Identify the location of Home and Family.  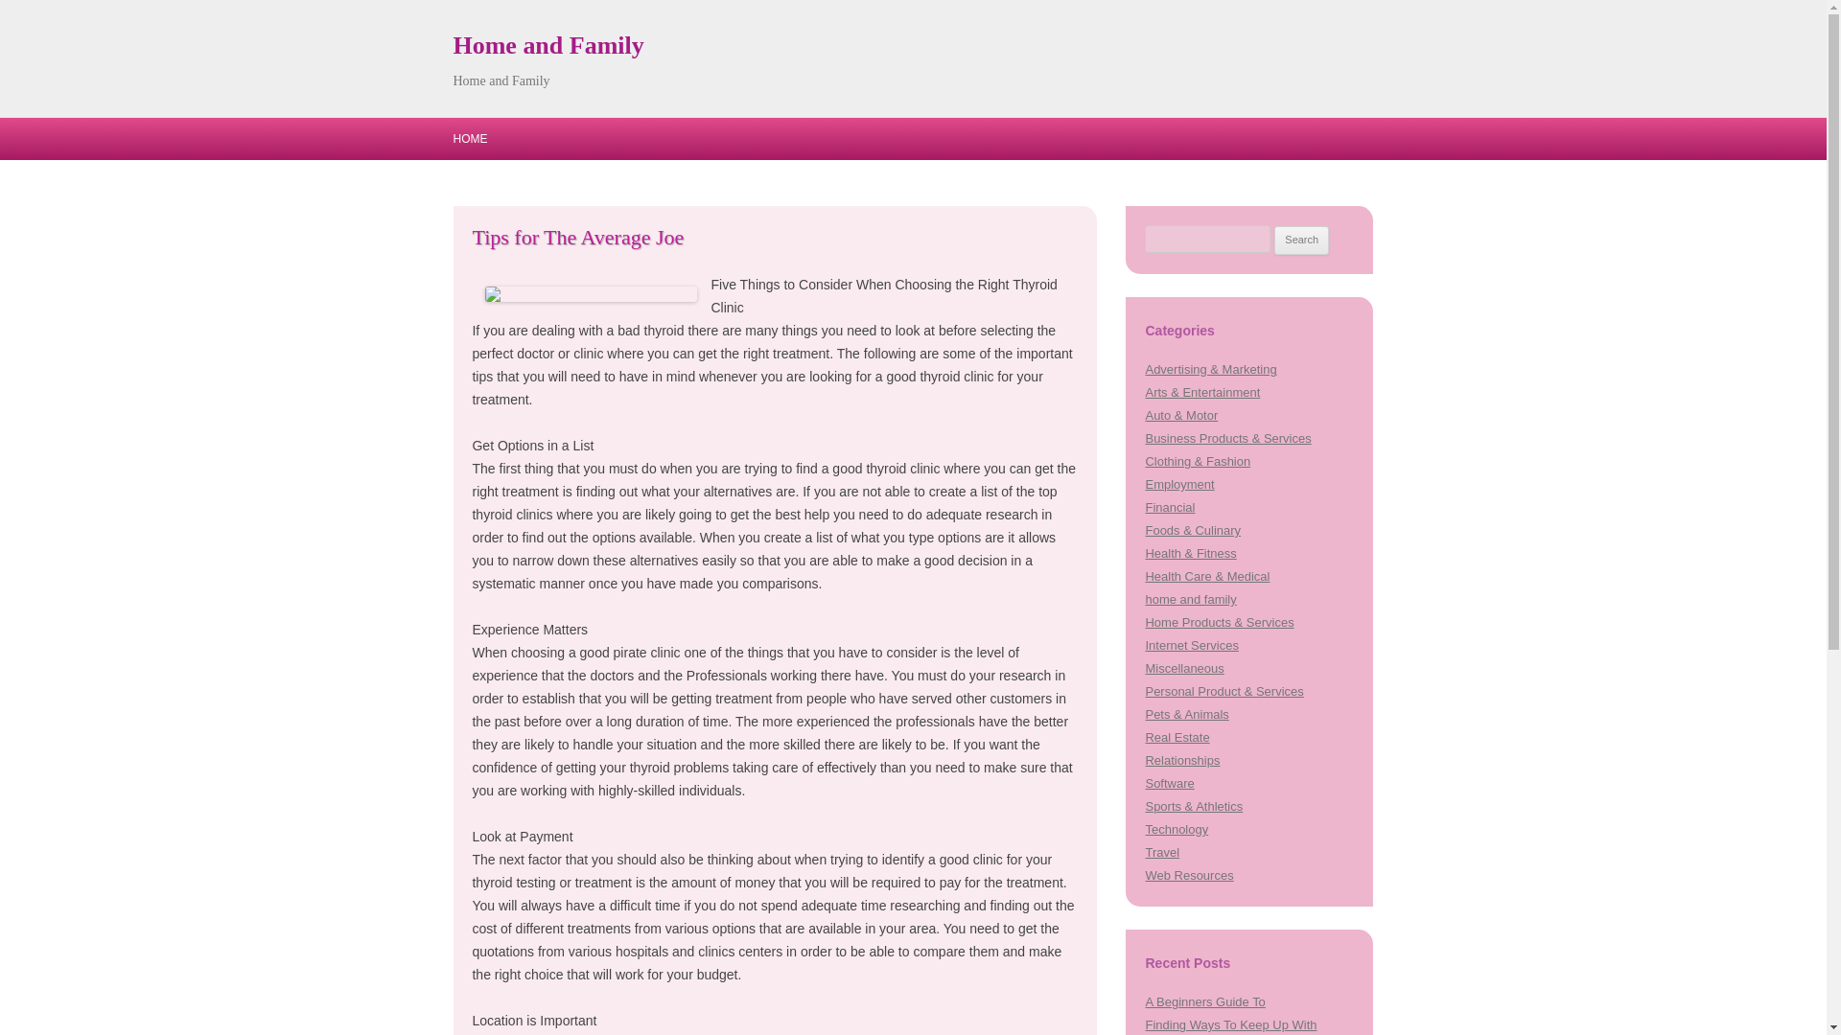
(548, 46).